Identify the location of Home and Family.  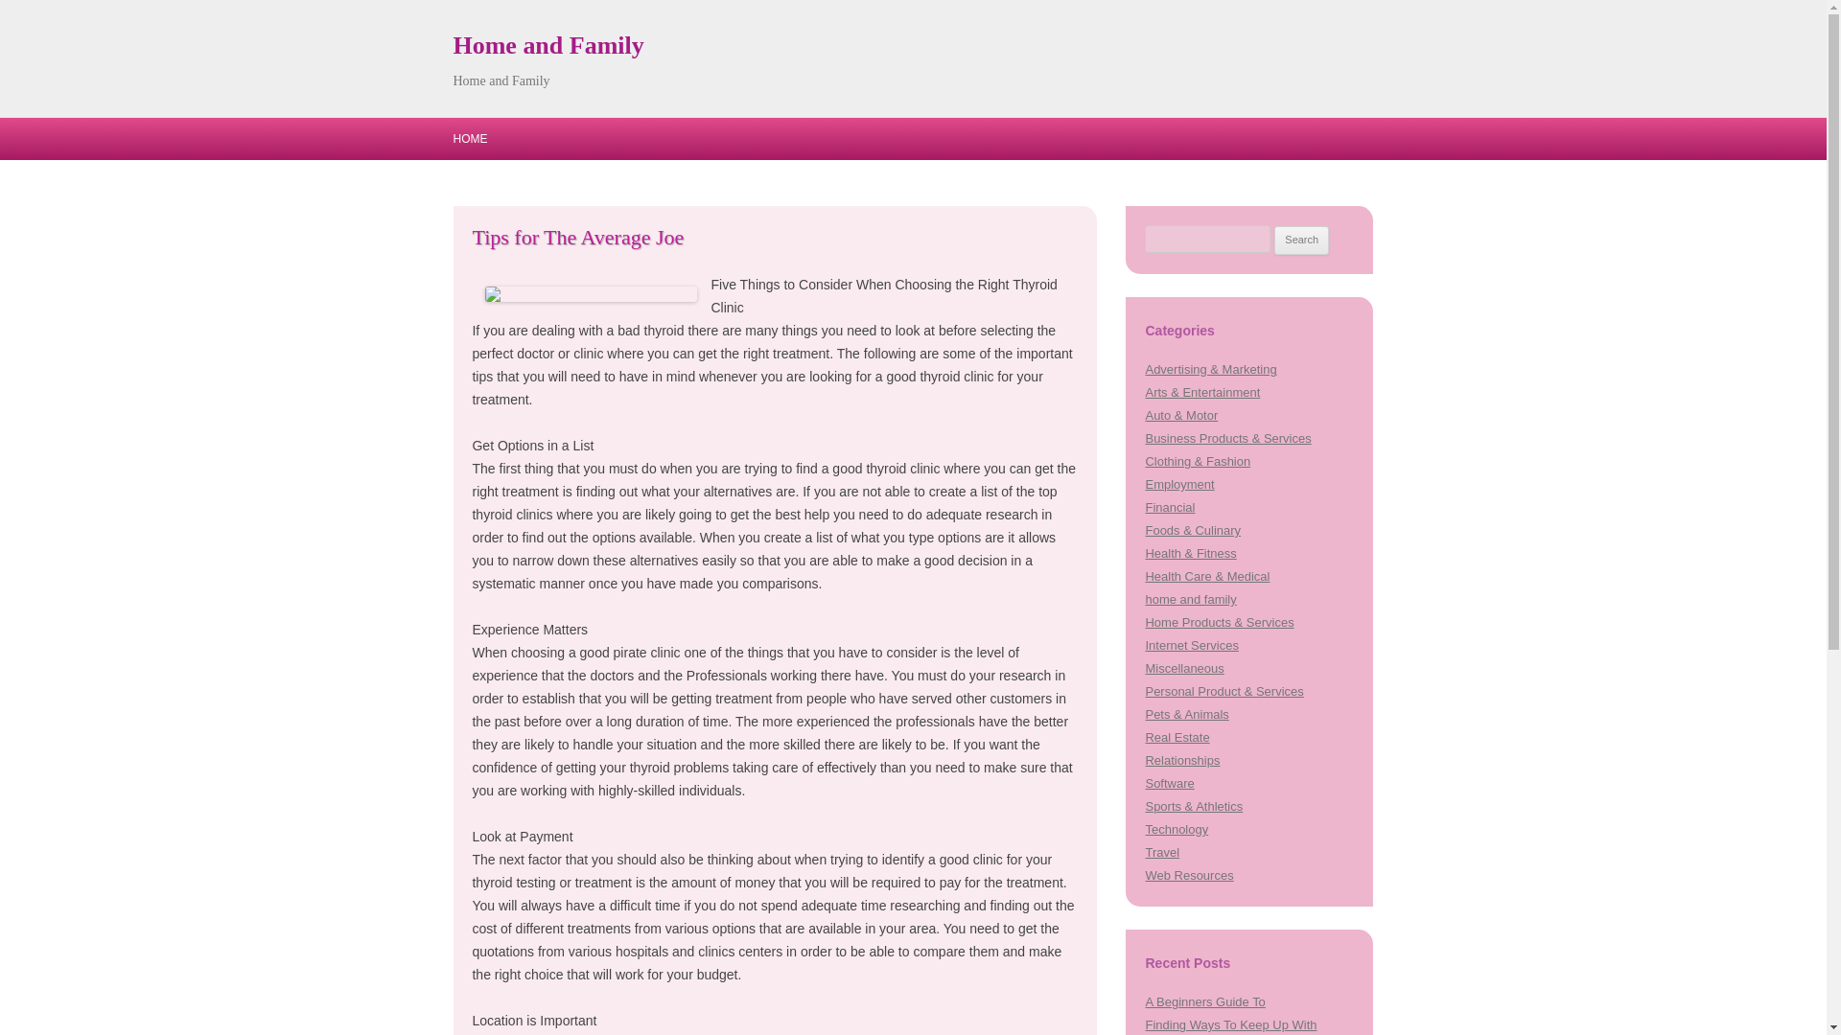
(548, 46).